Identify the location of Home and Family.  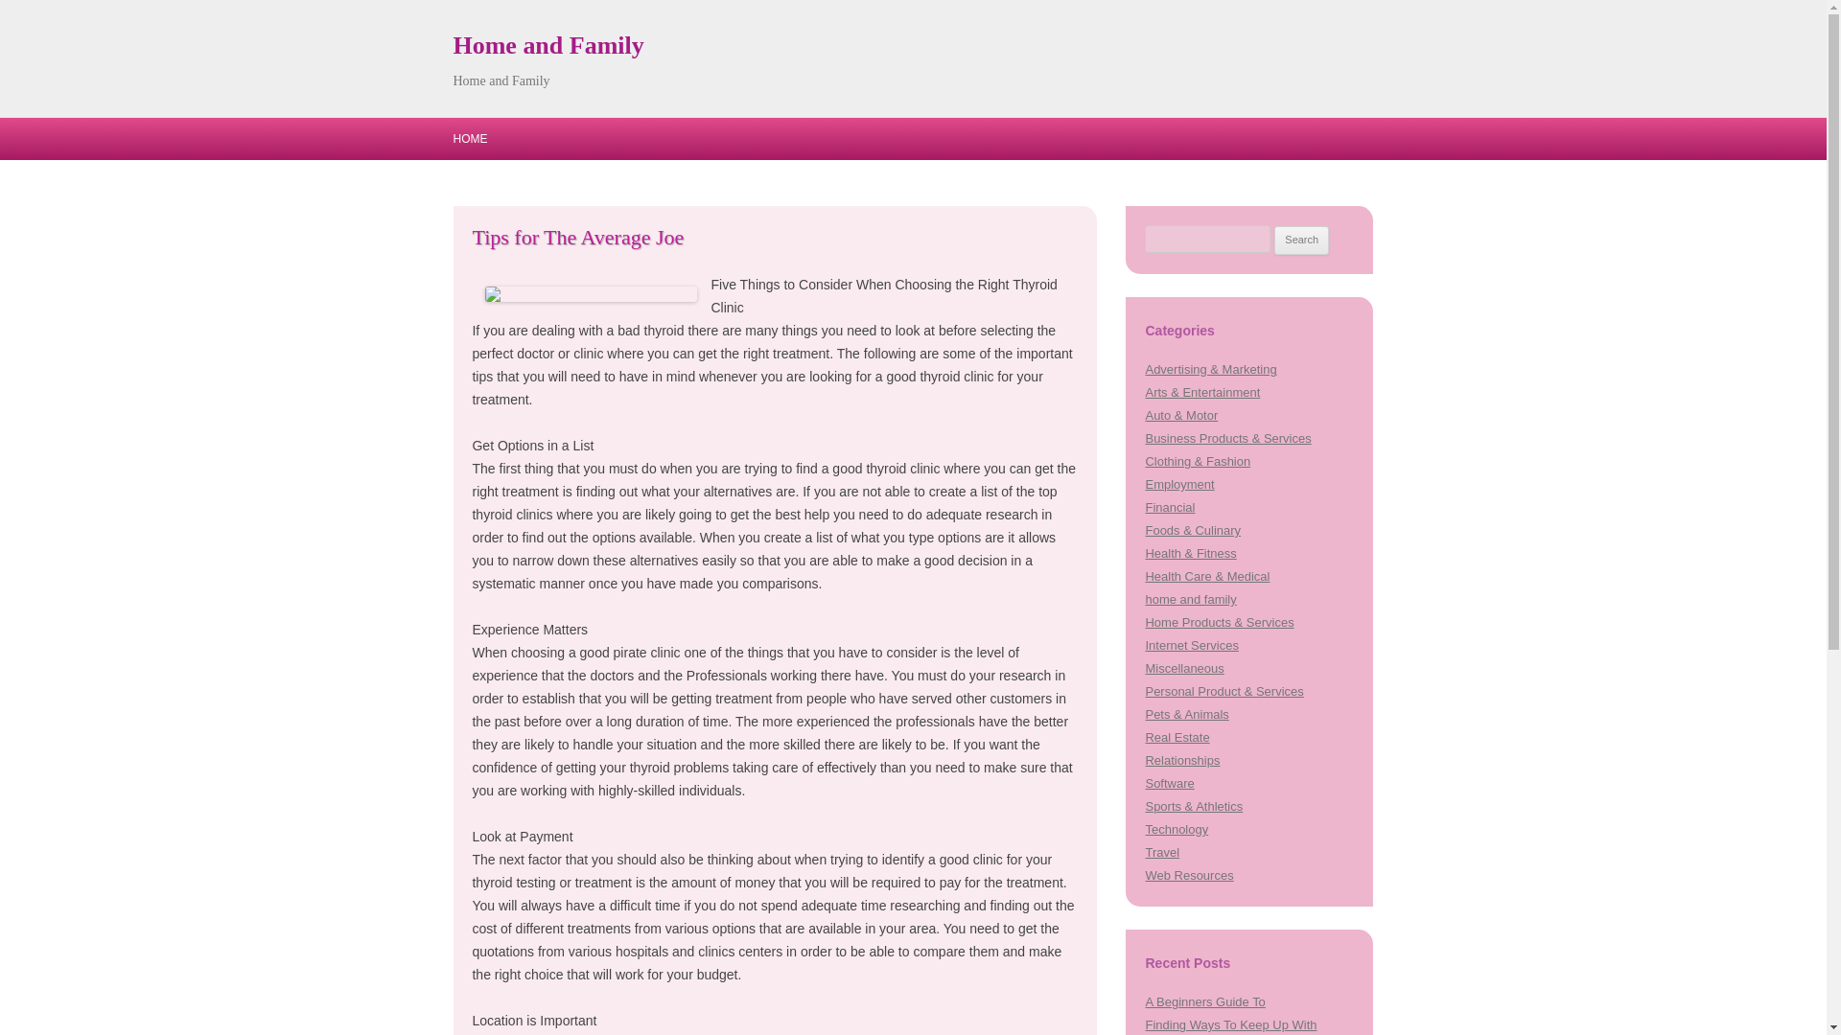
(548, 46).